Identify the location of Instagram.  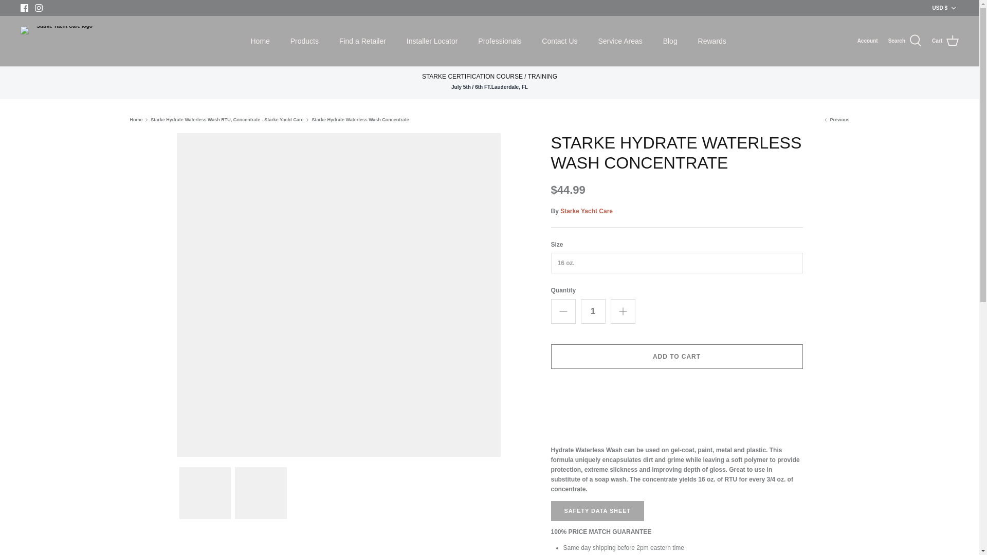
(38, 7).